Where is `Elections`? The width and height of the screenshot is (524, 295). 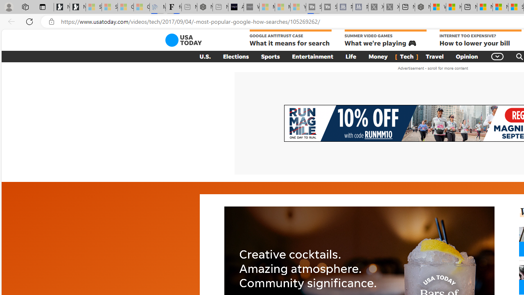
Elections is located at coordinates (236, 56).